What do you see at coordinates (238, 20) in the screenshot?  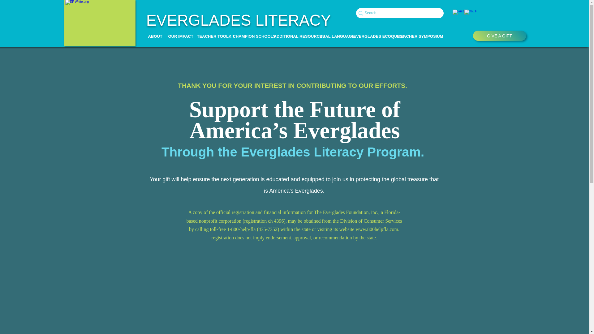 I see `EVERGLADES LITERACY` at bounding box center [238, 20].